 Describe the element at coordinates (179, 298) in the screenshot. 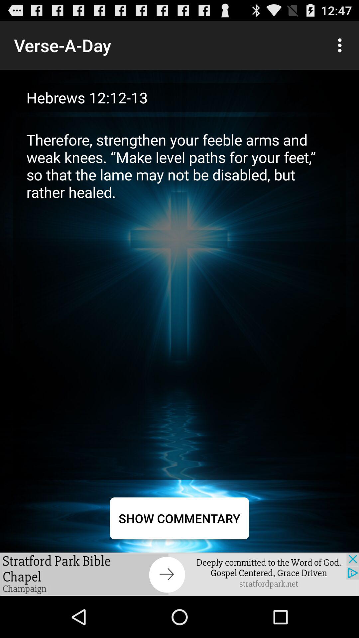

I see `tap item above the show commentary item` at that location.